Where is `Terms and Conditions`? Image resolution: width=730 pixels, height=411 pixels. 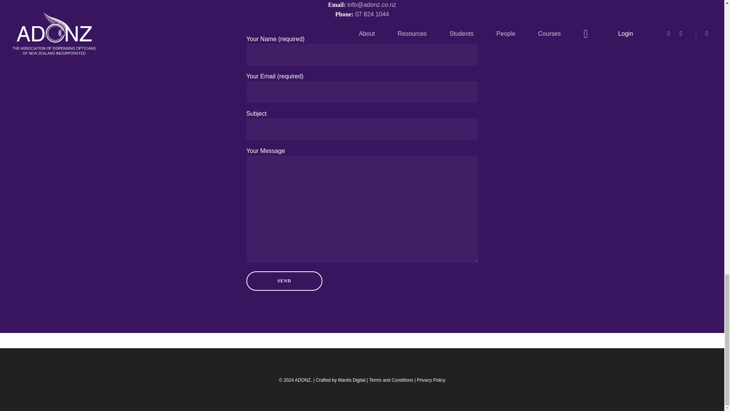
Terms and Conditions is located at coordinates (391, 380).